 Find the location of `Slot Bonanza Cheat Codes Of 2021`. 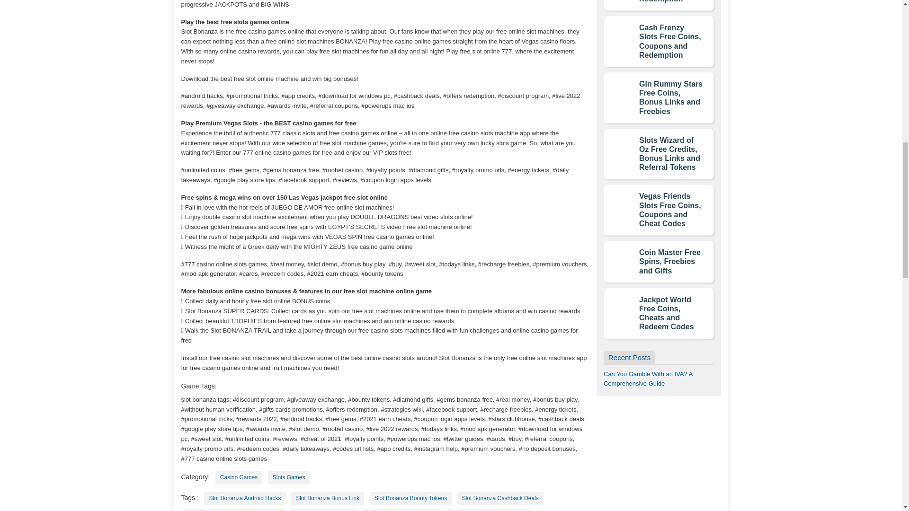

Slot Bonanza Cheat Codes Of 2021 is located at coordinates (234, 510).